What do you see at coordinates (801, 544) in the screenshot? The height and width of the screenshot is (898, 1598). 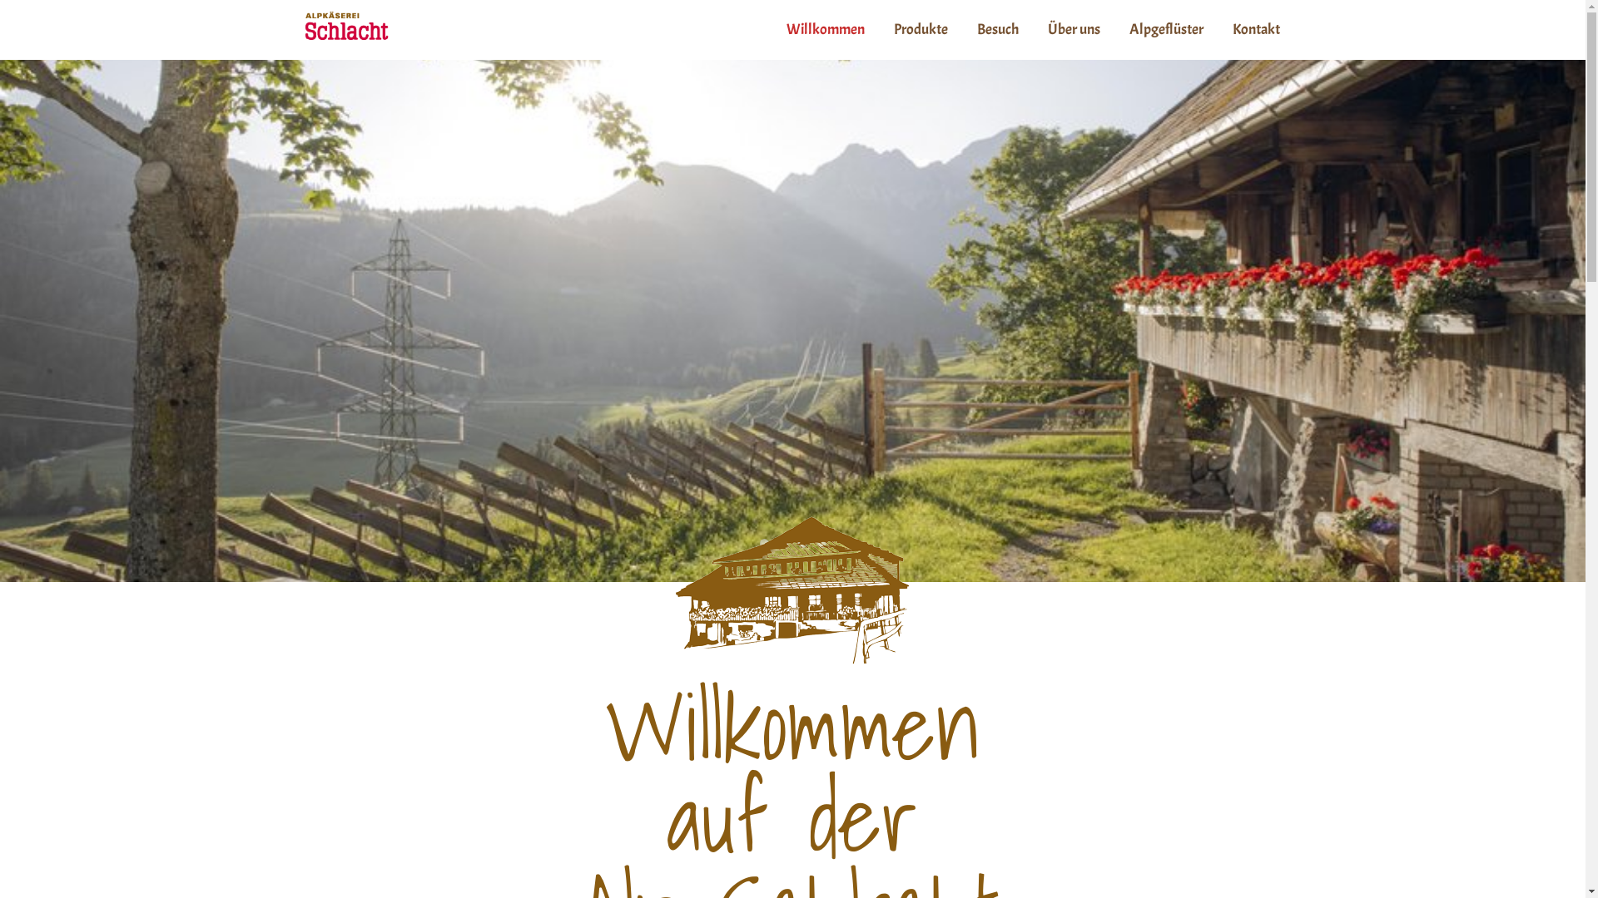 I see `3` at bounding box center [801, 544].